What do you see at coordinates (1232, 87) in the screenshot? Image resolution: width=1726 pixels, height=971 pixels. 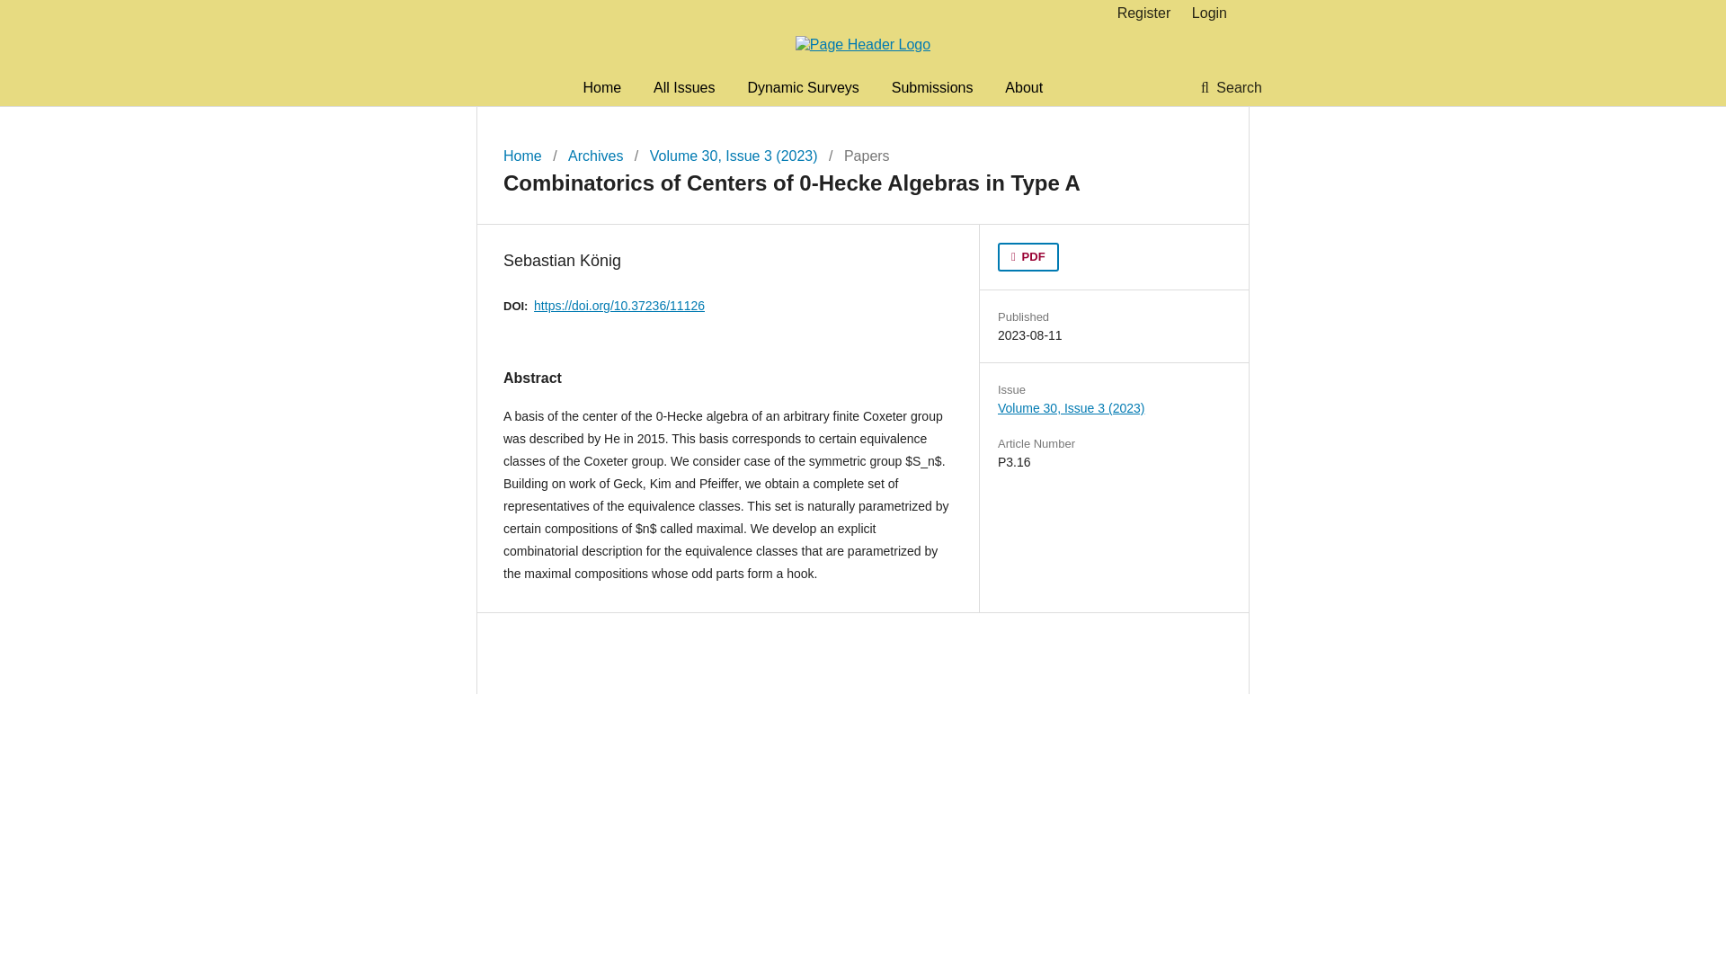 I see `Search` at bounding box center [1232, 87].